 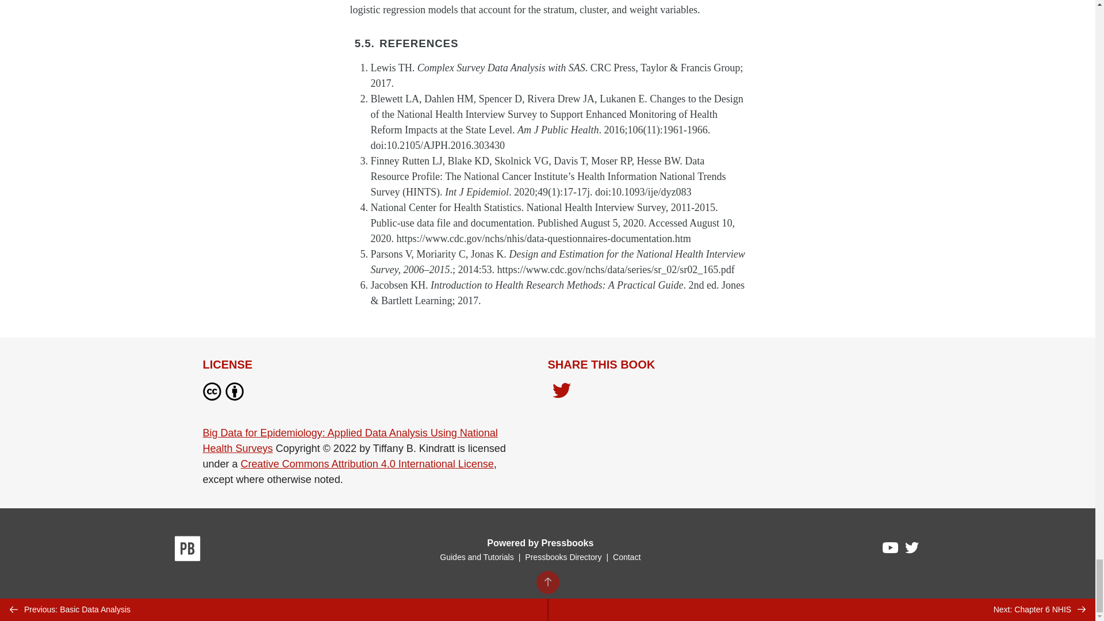 What do you see at coordinates (561, 391) in the screenshot?
I see `Share on Twitter` at bounding box center [561, 391].